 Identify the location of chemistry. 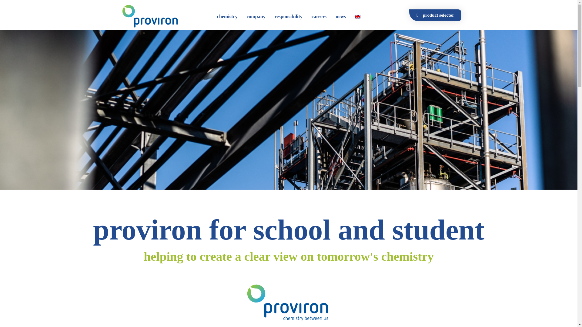
(227, 16).